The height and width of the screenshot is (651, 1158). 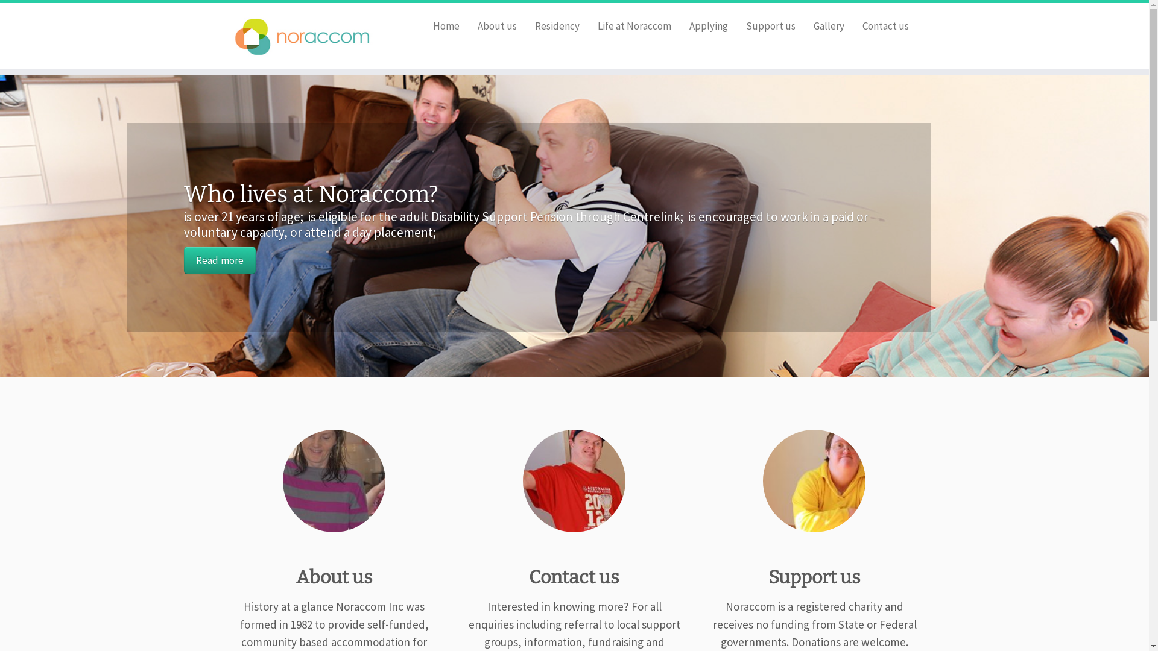 What do you see at coordinates (634, 27) in the screenshot?
I see `Life at Noraccom` at bounding box center [634, 27].